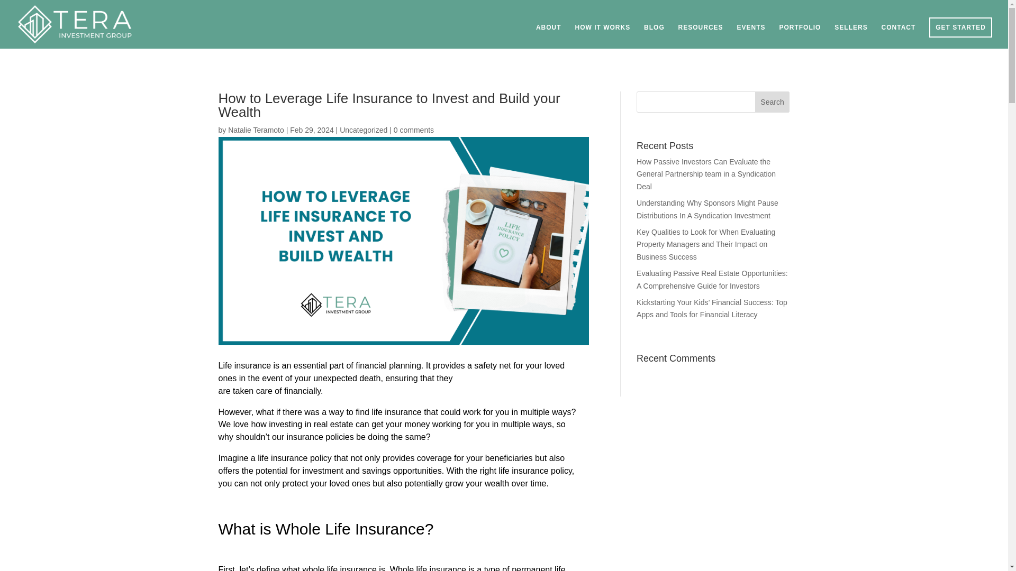 Image resolution: width=1016 pixels, height=571 pixels. What do you see at coordinates (751, 36) in the screenshot?
I see `EVENTS` at bounding box center [751, 36].